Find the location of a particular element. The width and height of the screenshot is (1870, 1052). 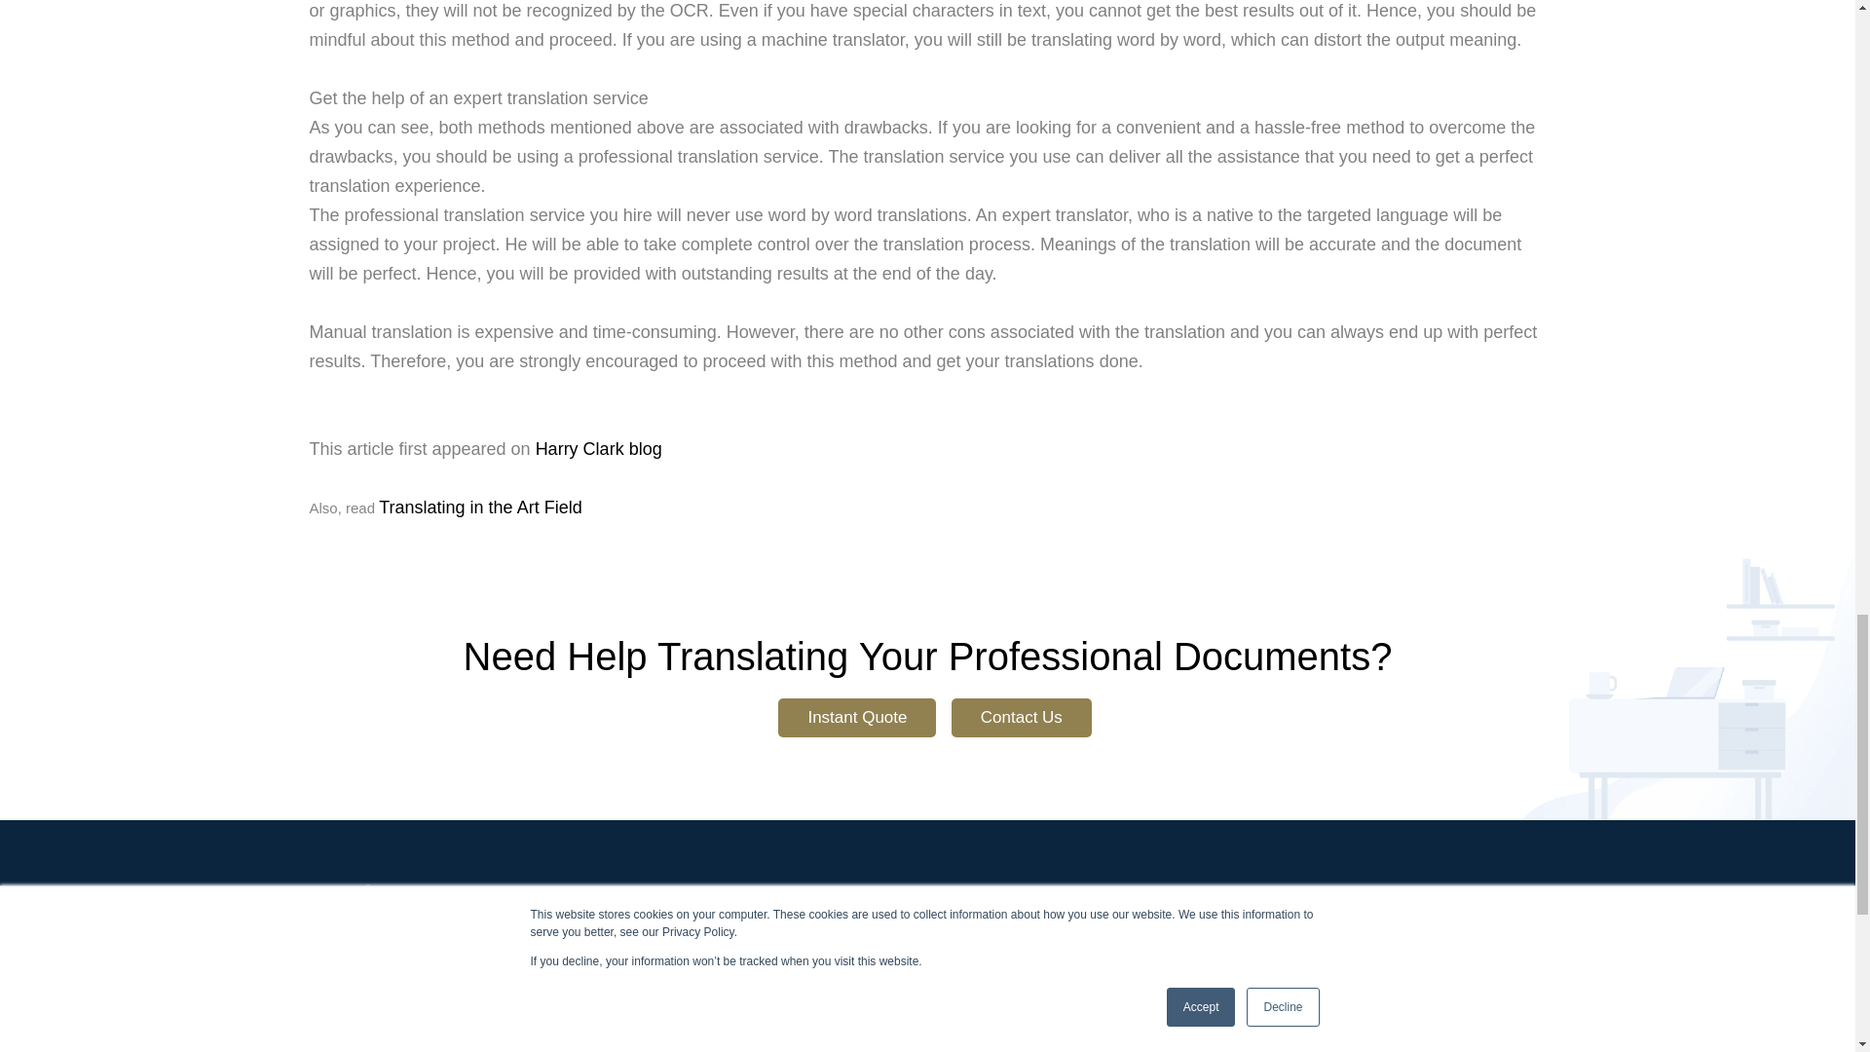

Harry Clark blog is located at coordinates (598, 448).